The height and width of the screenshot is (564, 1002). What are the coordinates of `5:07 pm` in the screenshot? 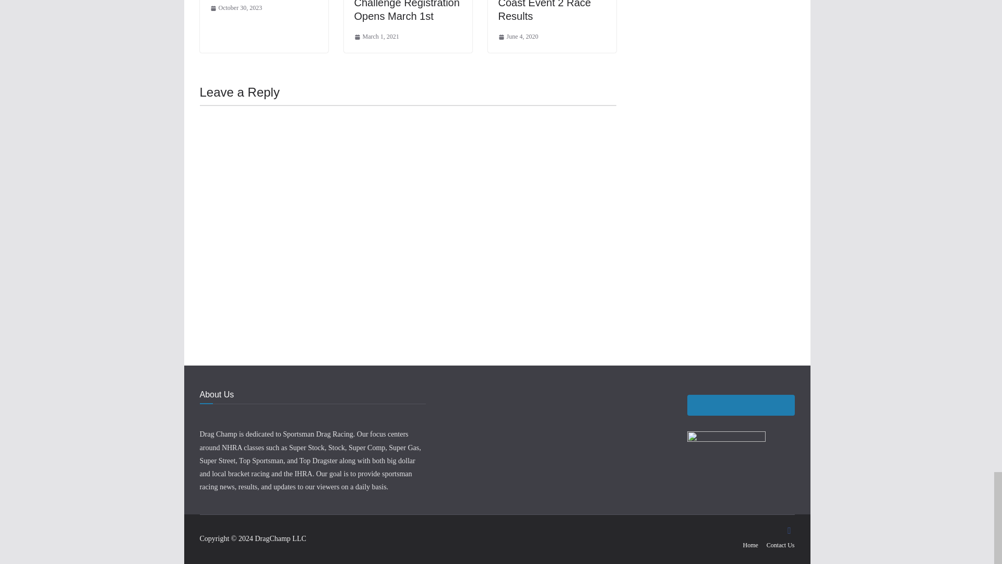 It's located at (235, 8).